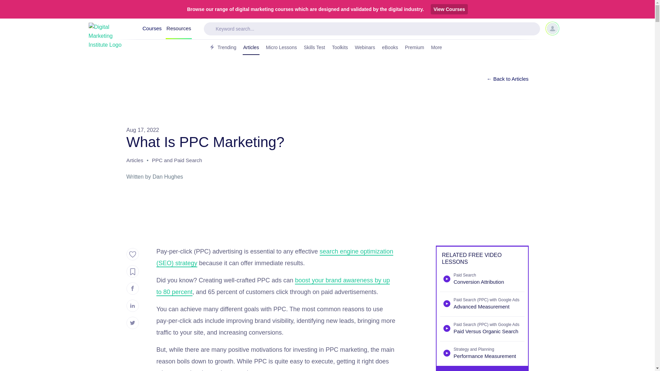 Image resolution: width=660 pixels, height=371 pixels. What do you see at coordinates (364, 47) in the screenshot?
I see `Webinars` at bounding box center [364, 47].